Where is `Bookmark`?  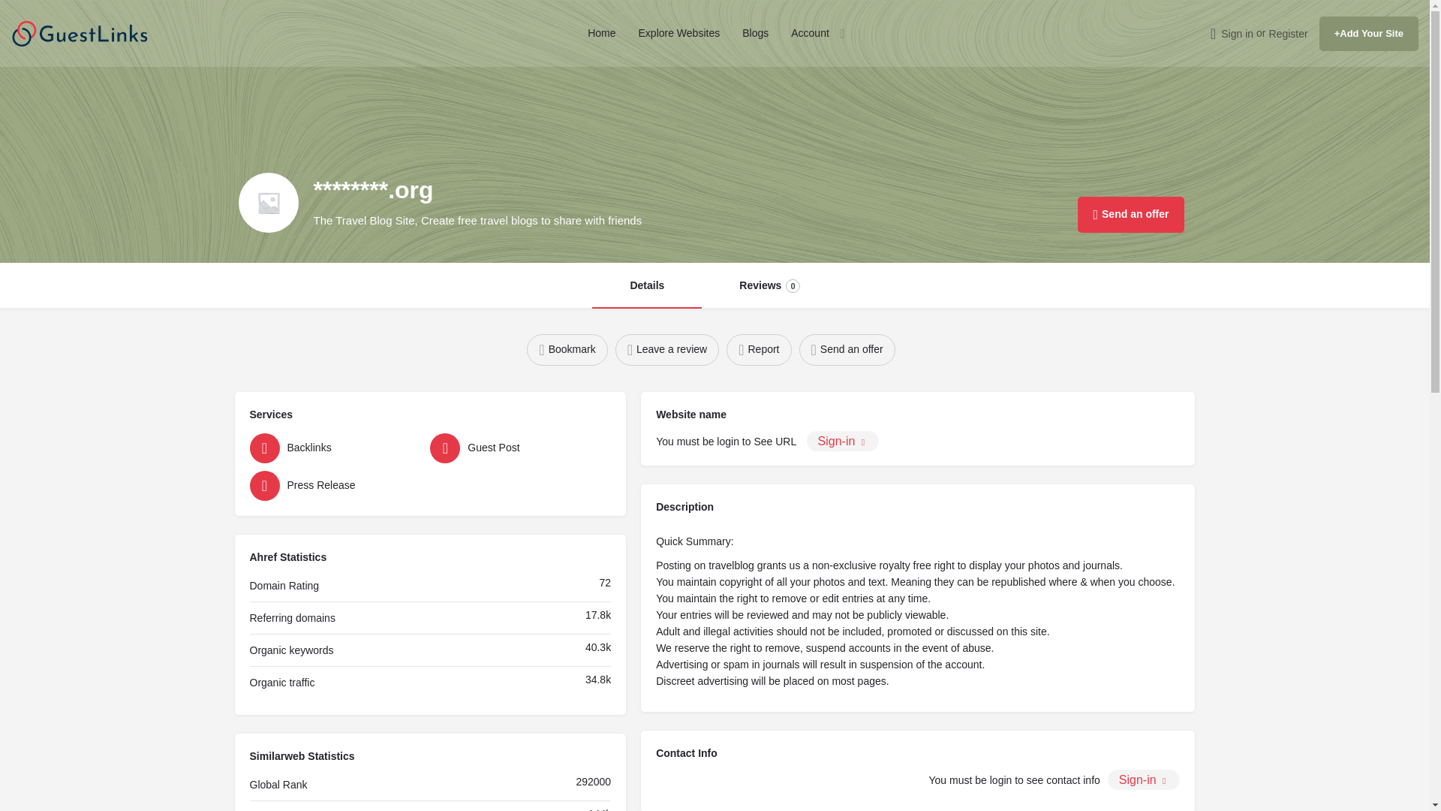 Bookmark is located at coordinates (567, 350).